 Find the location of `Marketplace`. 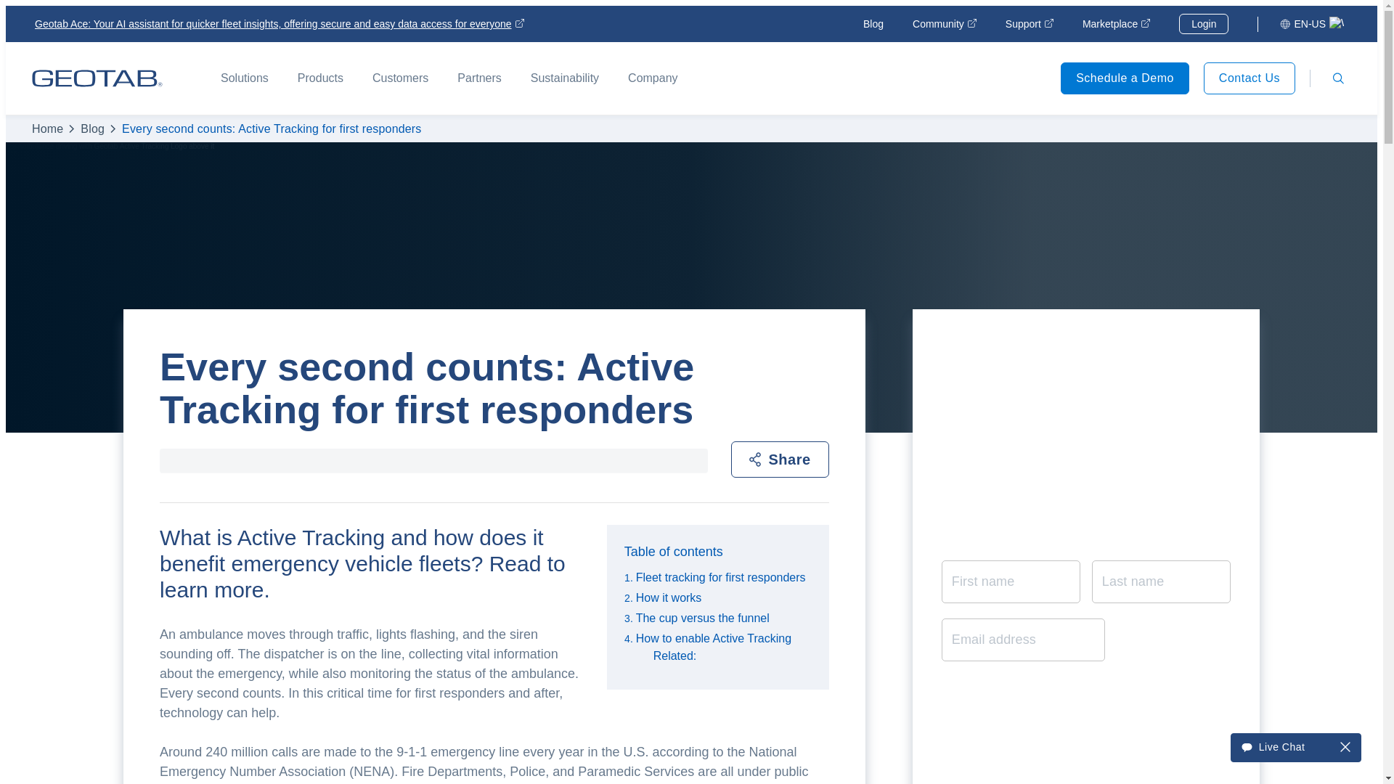

Marketplace is located at coordinates (1117, 23).